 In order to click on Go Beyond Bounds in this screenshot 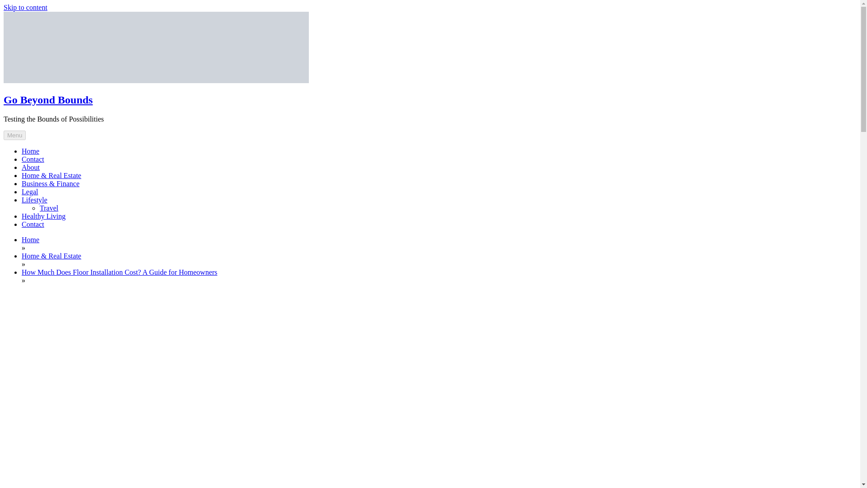, I will do `click(48, 100)`.